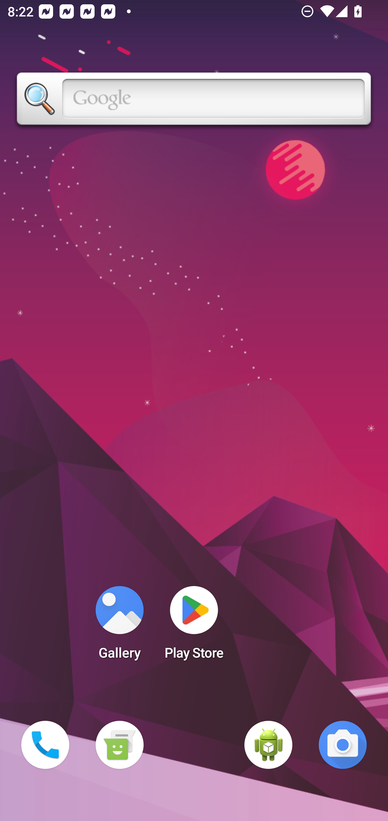 The height and width of the screenshot is (821, 388). Describe the element at coordinates (119, 626) in the screenshot. I see `Gallery` at that location.